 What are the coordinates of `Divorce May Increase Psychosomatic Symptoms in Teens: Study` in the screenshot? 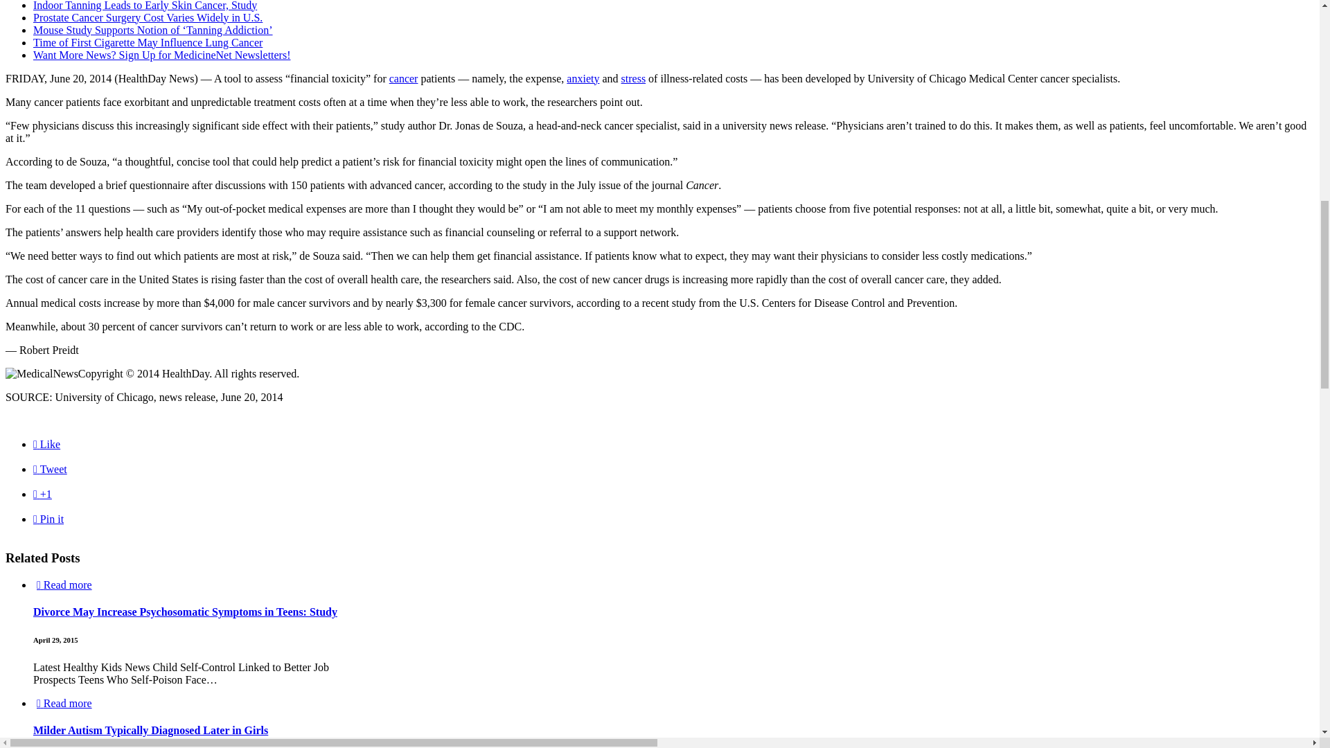 It's located at (186, 612).